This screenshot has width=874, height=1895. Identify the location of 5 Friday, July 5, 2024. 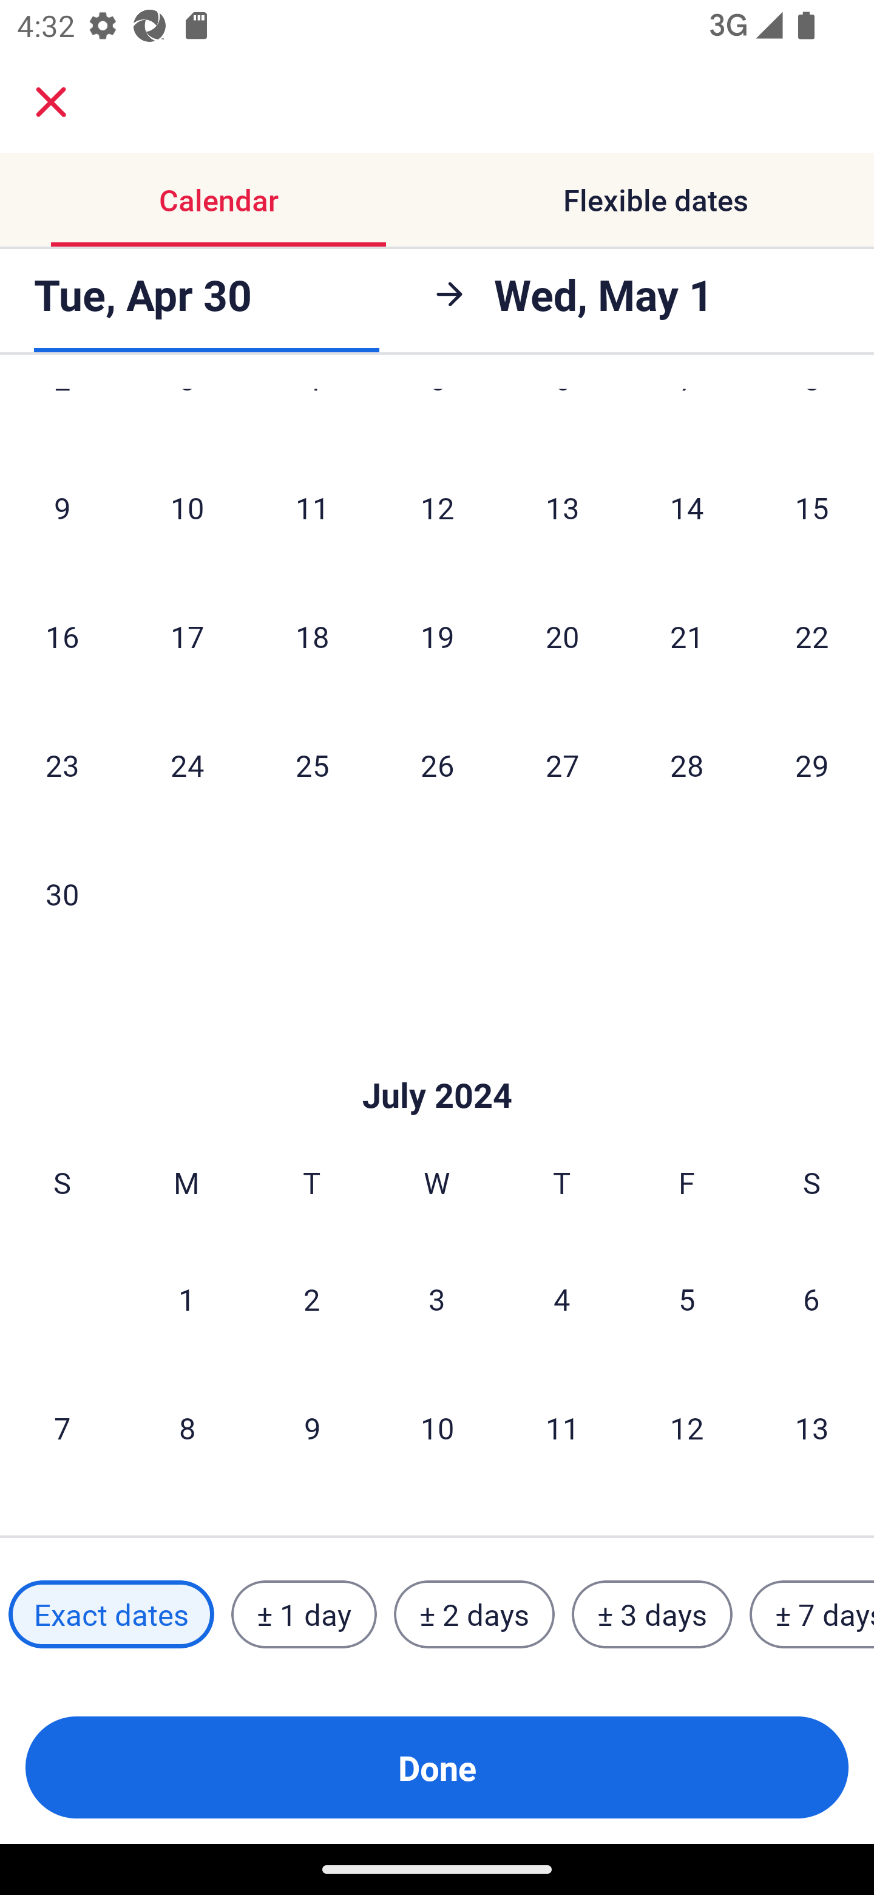
(687, 1299).